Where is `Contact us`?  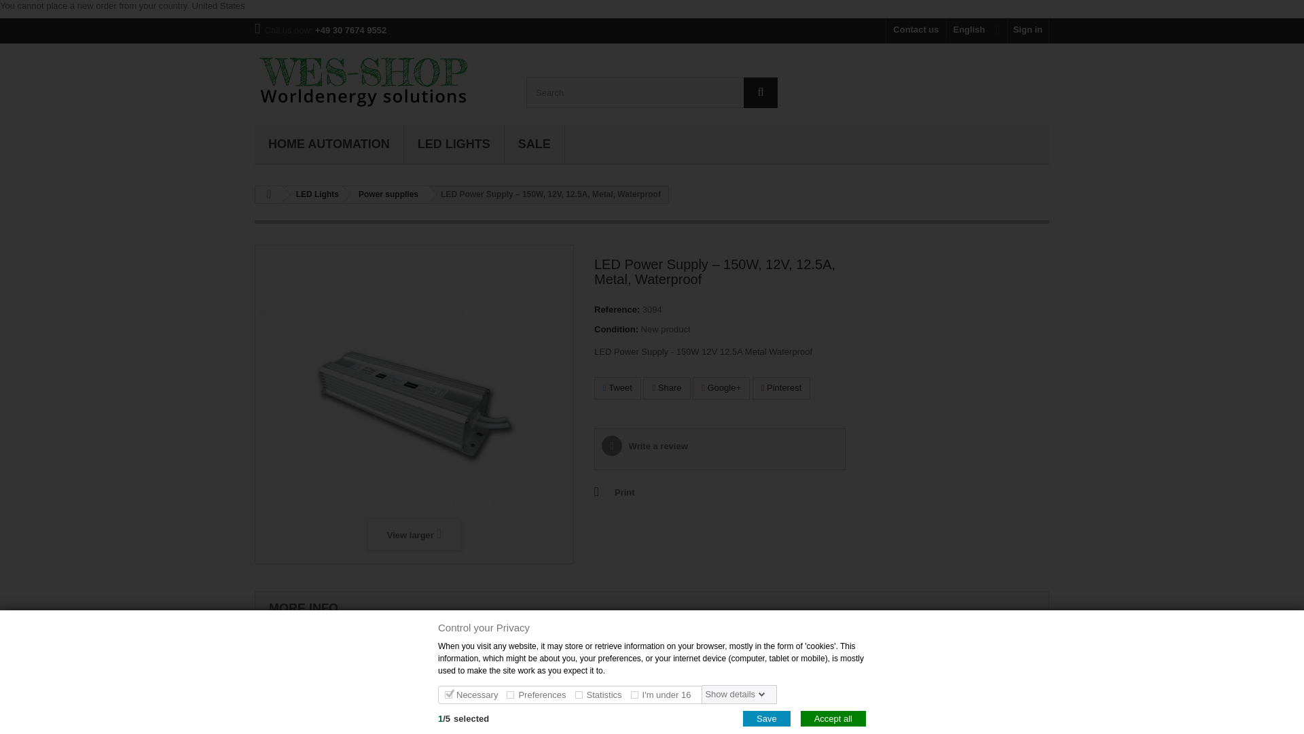
Contact us is located at coordinates (916, 31).